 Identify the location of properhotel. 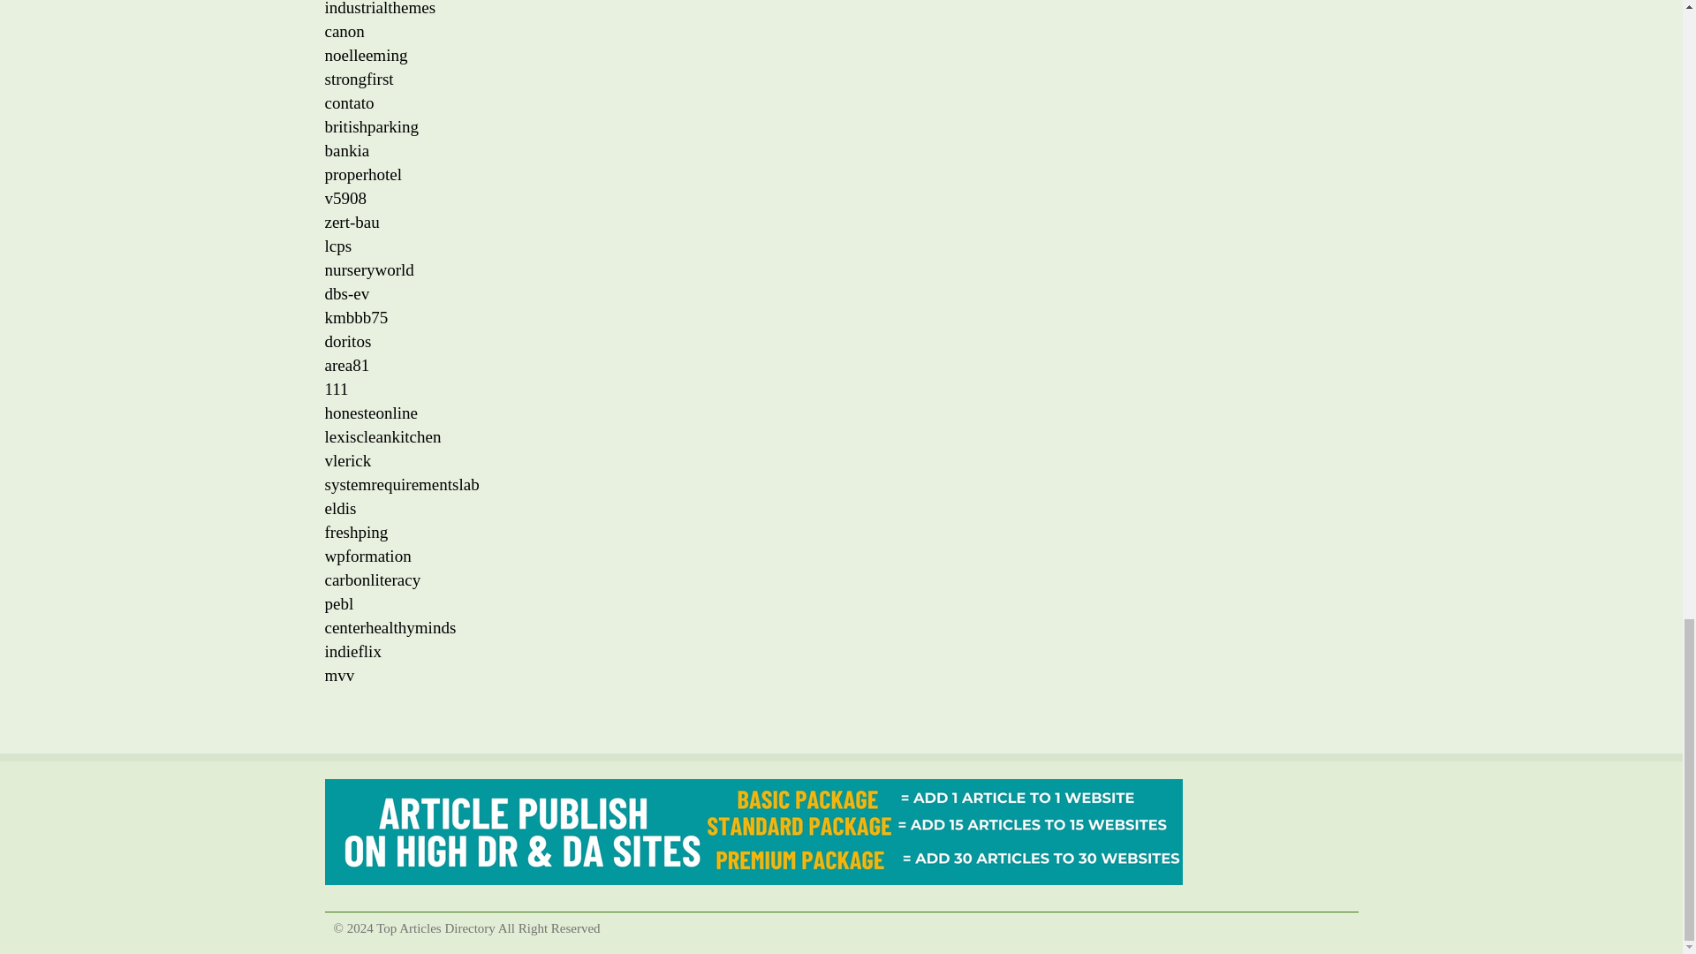
(364, 174).